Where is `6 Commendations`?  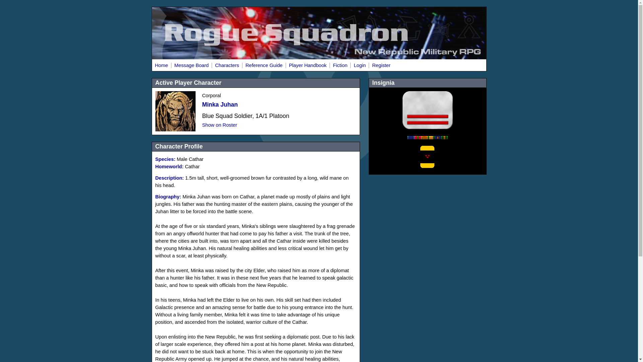 6 Commendations is located at coordinates (411, 137).